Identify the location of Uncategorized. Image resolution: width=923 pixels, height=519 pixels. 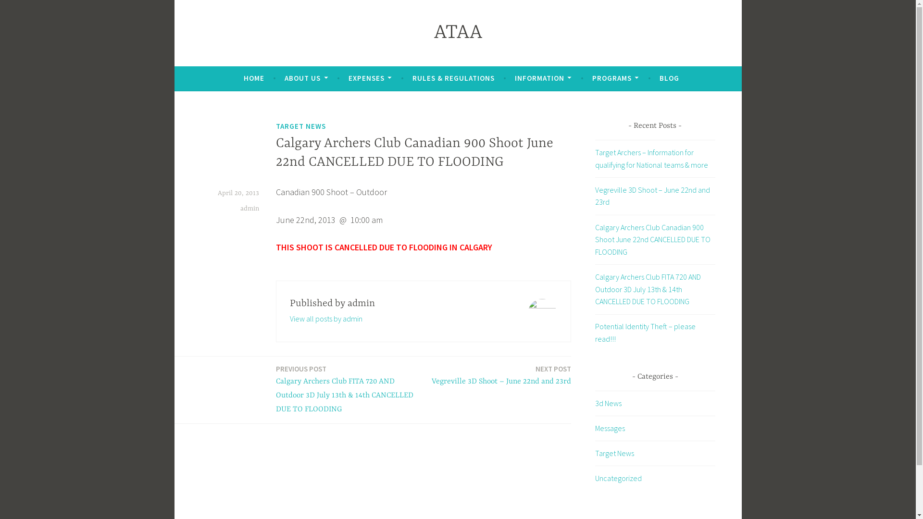
(618, 478).